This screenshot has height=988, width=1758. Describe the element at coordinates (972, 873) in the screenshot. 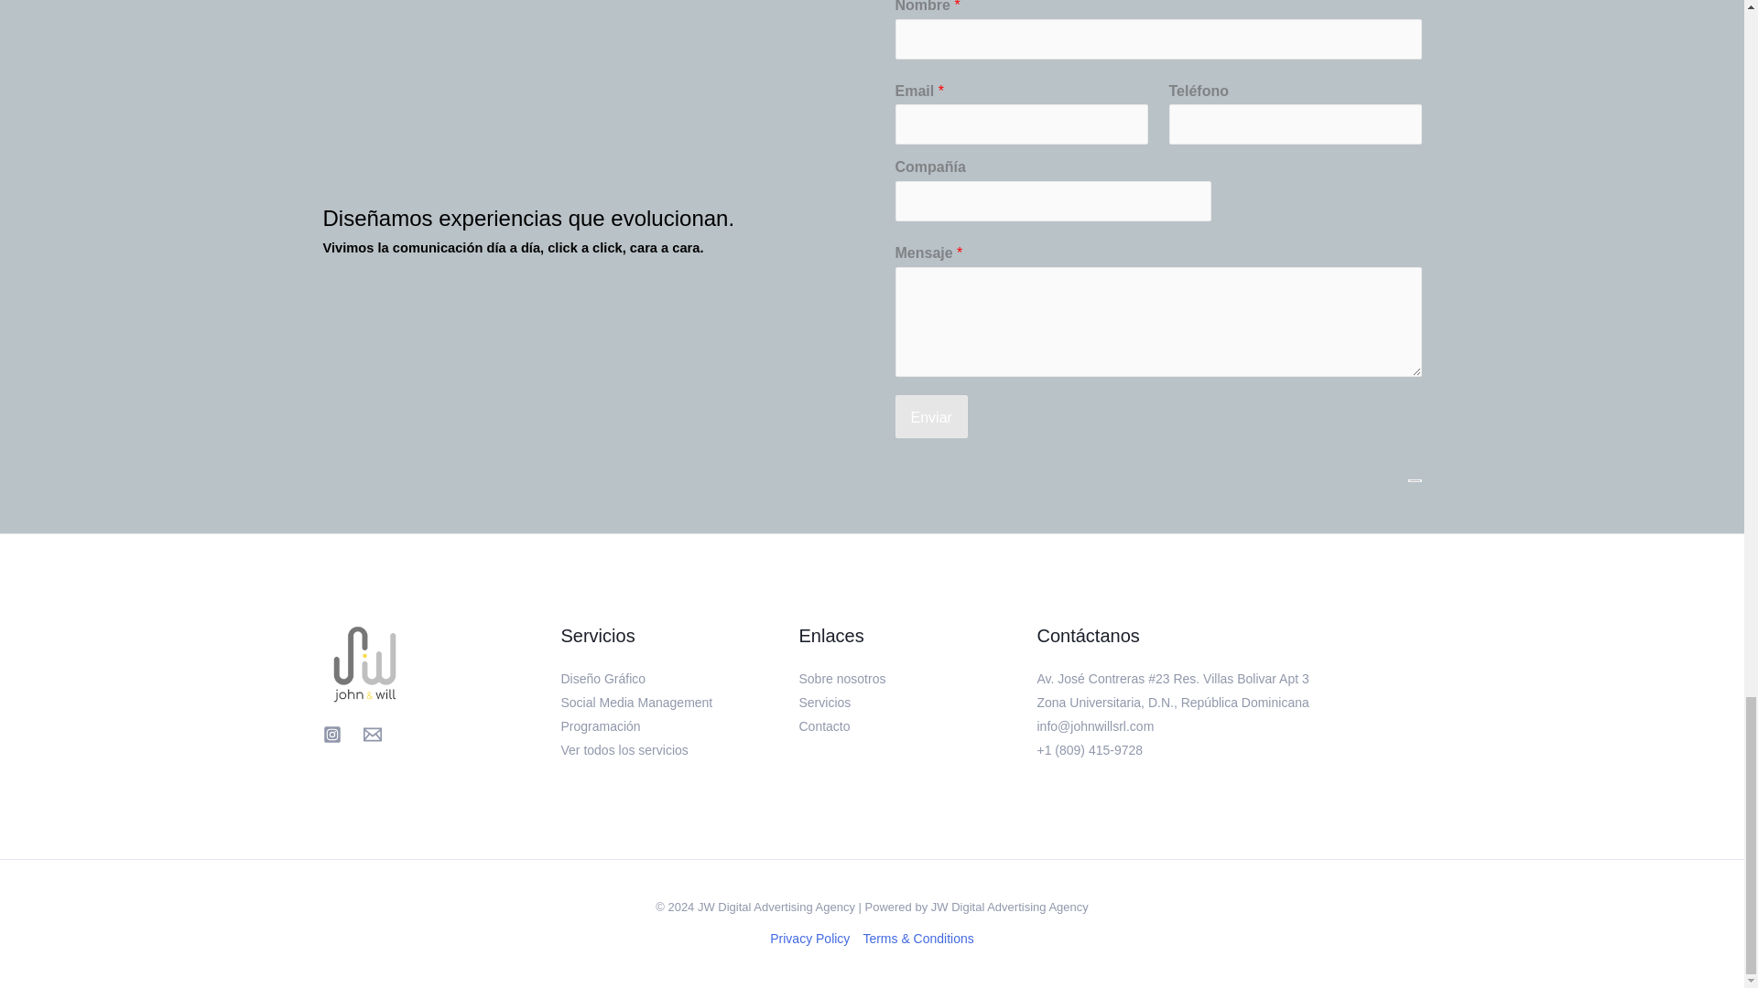

I see `slot deposit pulsa` at that location.